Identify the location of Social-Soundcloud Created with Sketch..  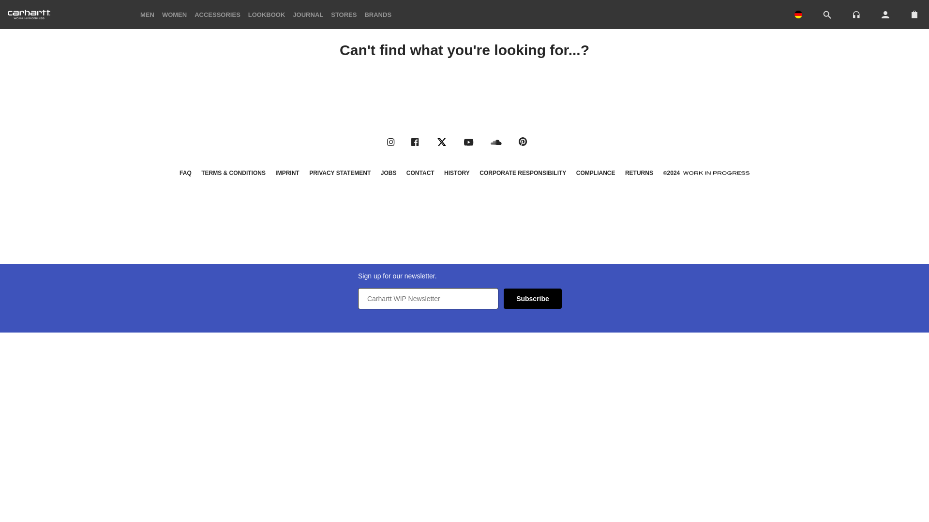
(496, 142).